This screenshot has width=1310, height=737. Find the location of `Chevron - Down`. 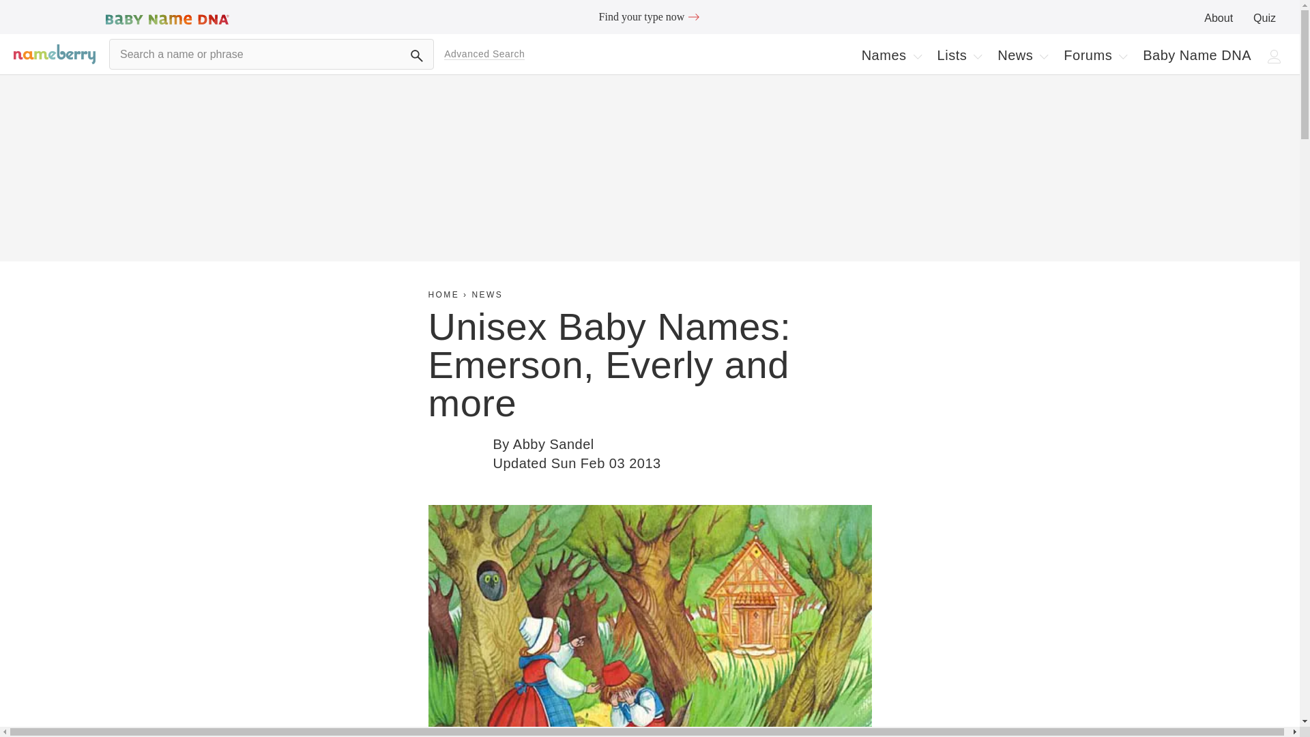

Chevron - Down is located at coordinates (917, 56).